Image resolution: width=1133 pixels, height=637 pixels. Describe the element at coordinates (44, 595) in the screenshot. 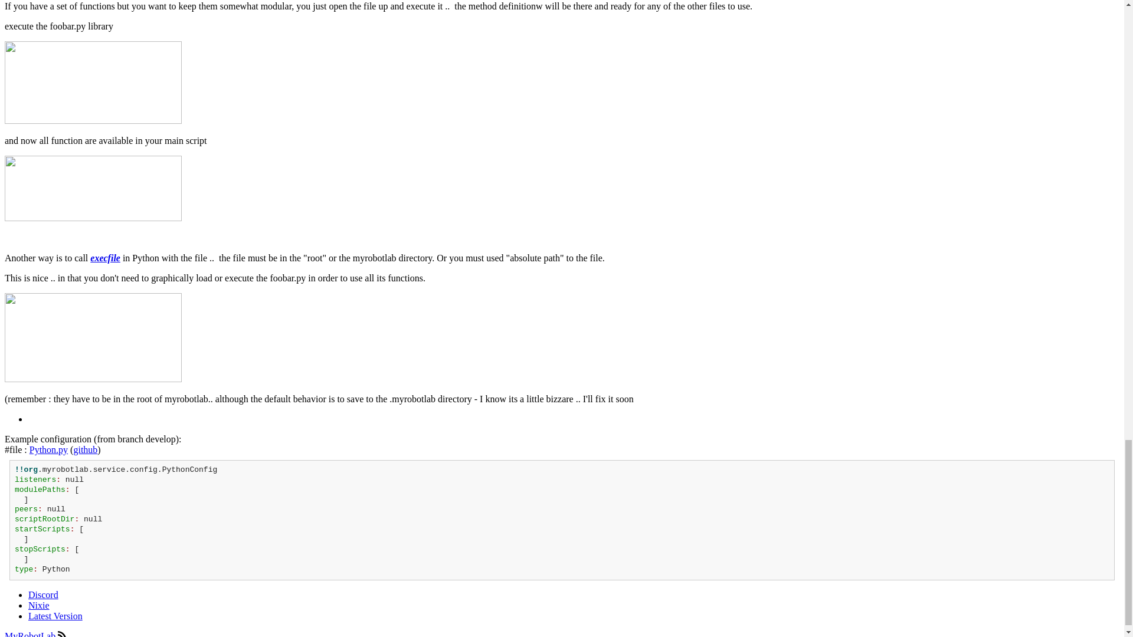

I see `Discord` at that location.